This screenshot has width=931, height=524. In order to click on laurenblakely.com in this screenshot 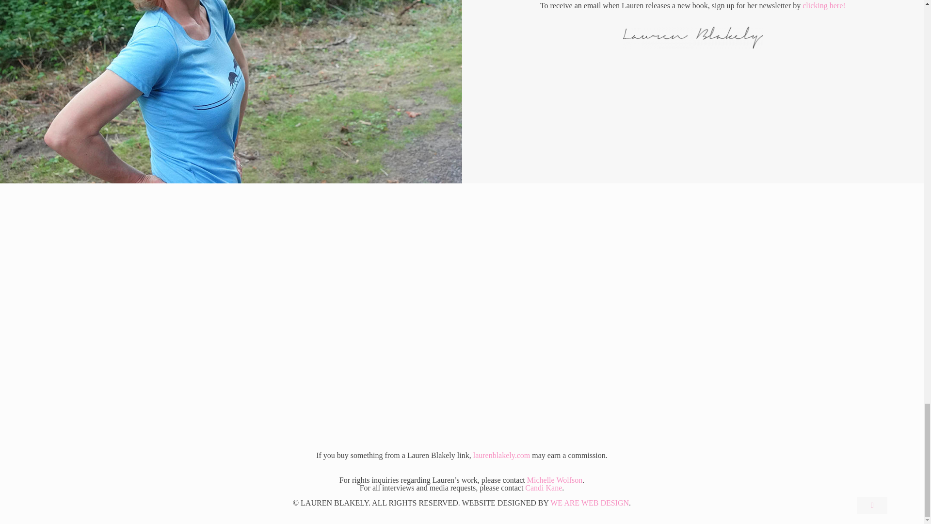, I will do `click(501, 455)`.